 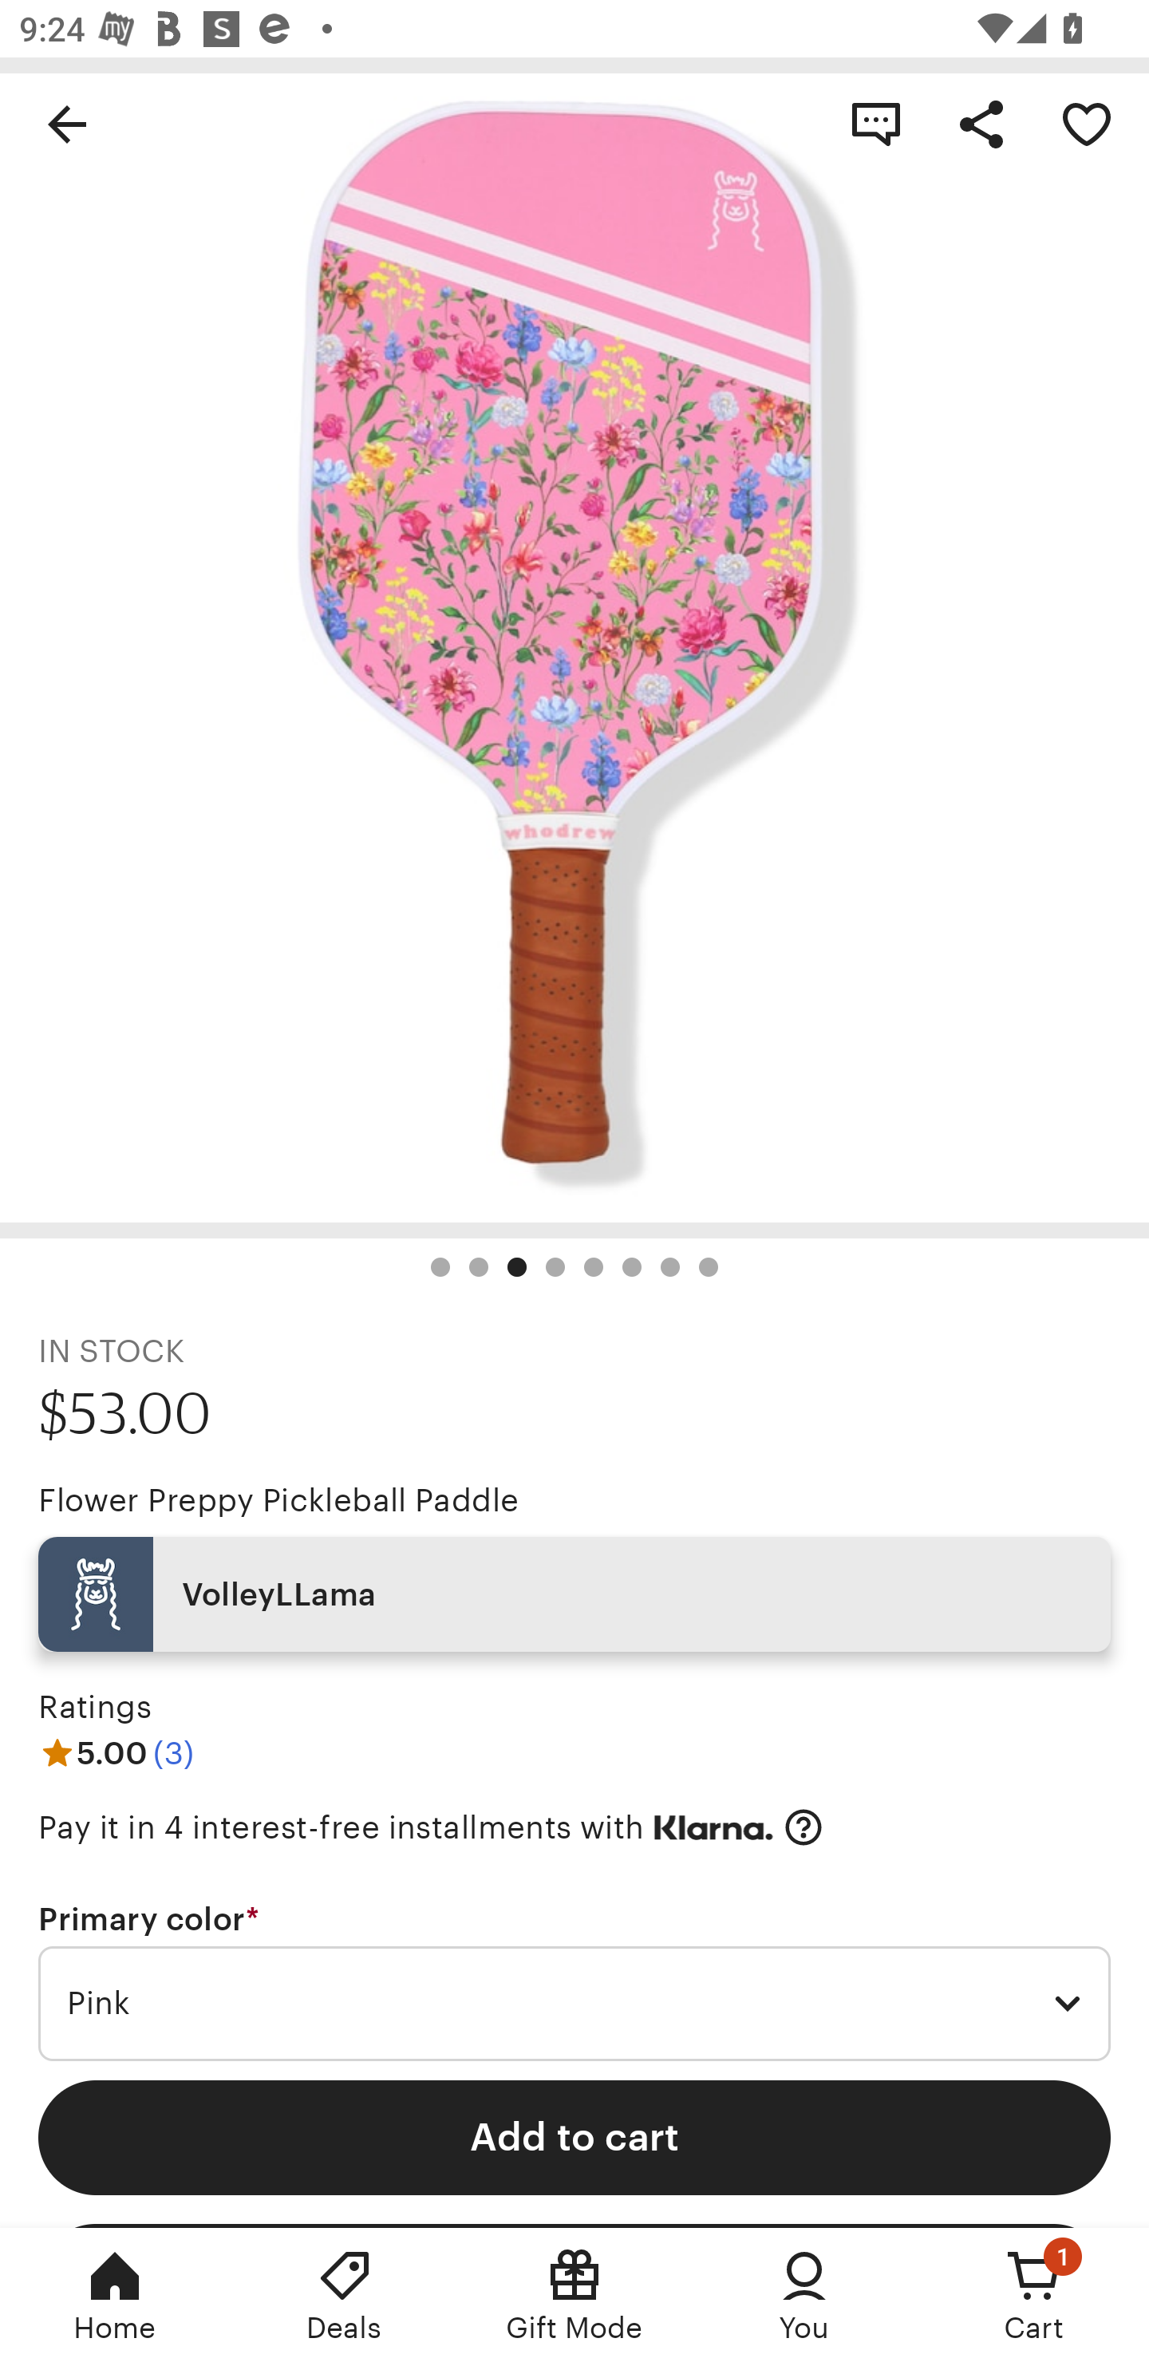 What do you see at coordinates (574, 1594) in the screenshot?
I see `VolleyLLama` at bounding box center [574, 1594].